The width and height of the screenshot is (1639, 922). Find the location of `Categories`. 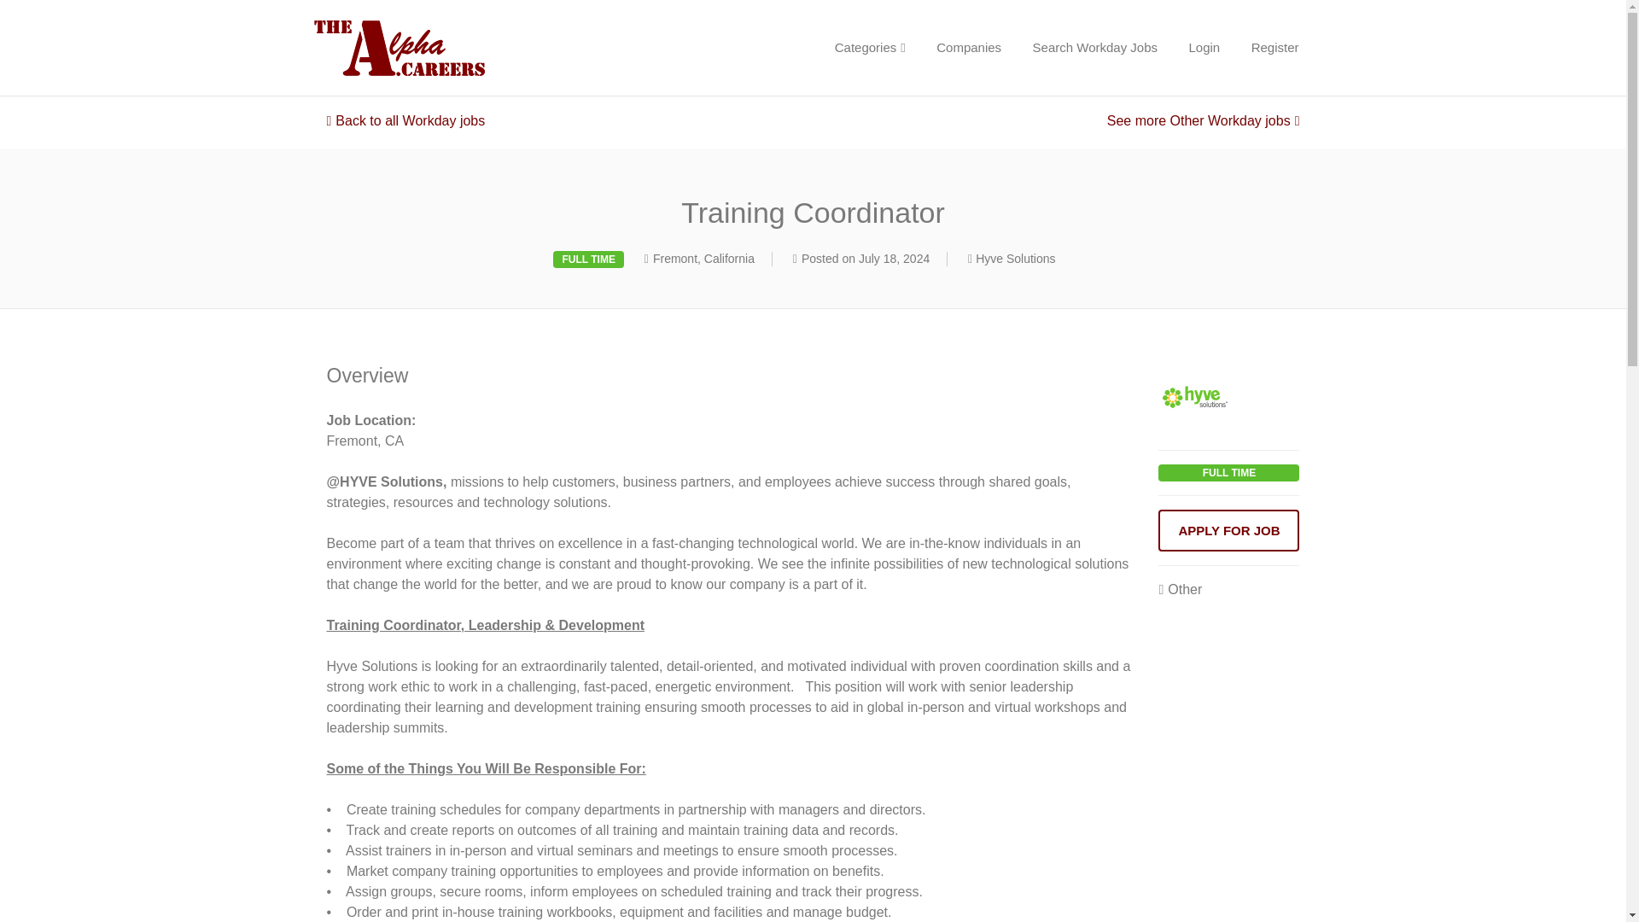

Categories is located at coordinates (870, 48).